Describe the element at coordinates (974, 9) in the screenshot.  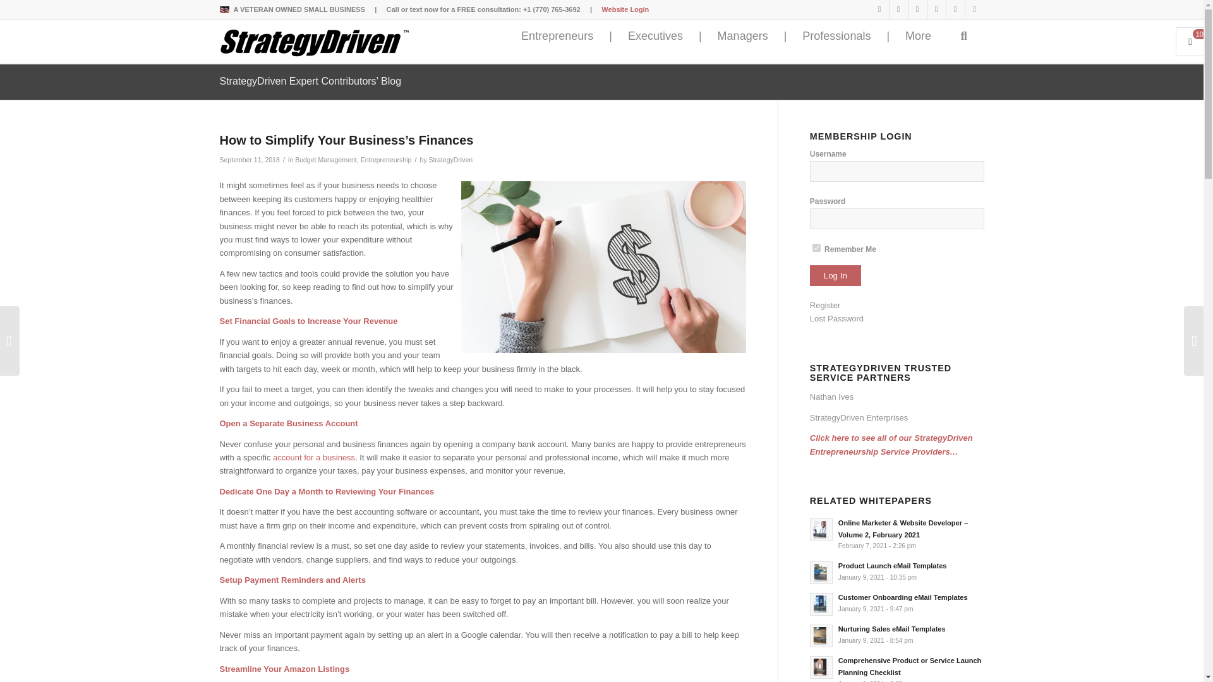
I see `Pinterest` at that location.